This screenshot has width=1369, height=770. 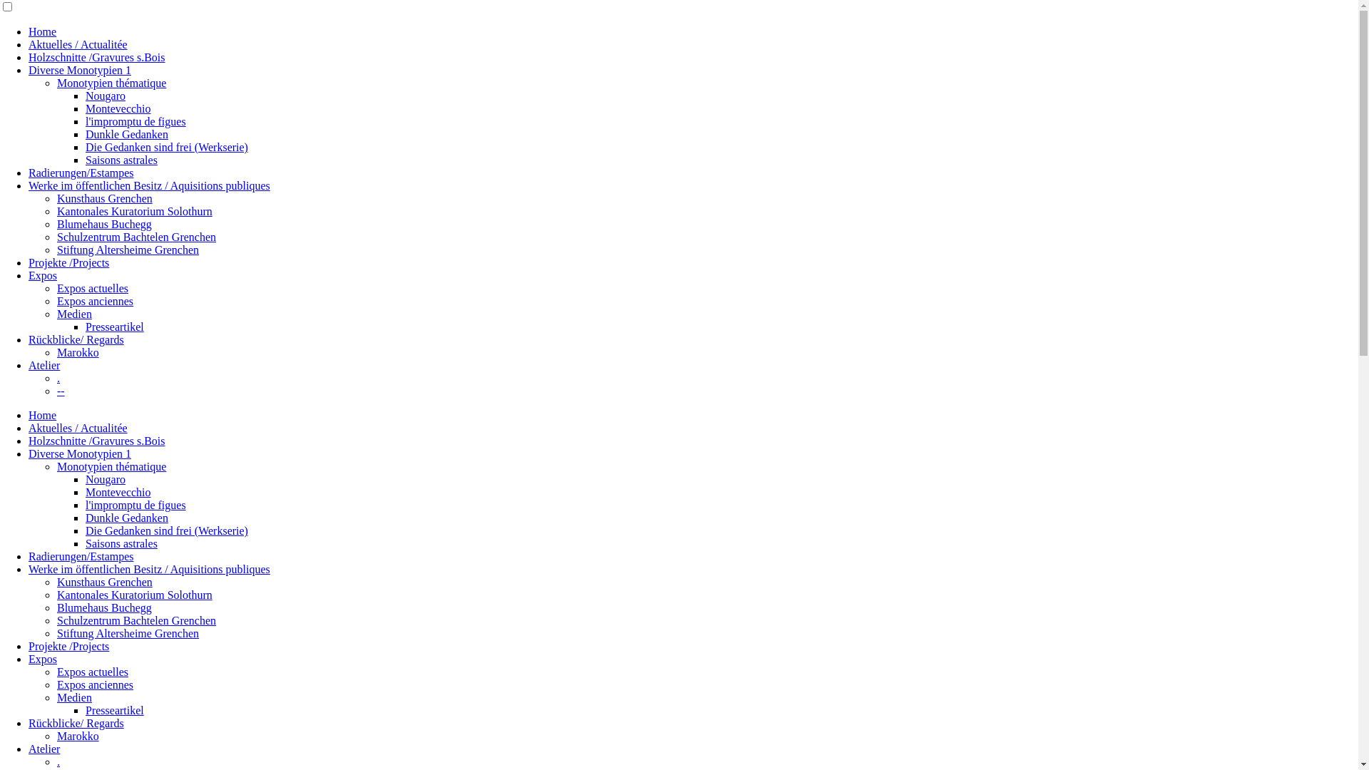 I want to click on Nougaro, so click(x=106, y=479).